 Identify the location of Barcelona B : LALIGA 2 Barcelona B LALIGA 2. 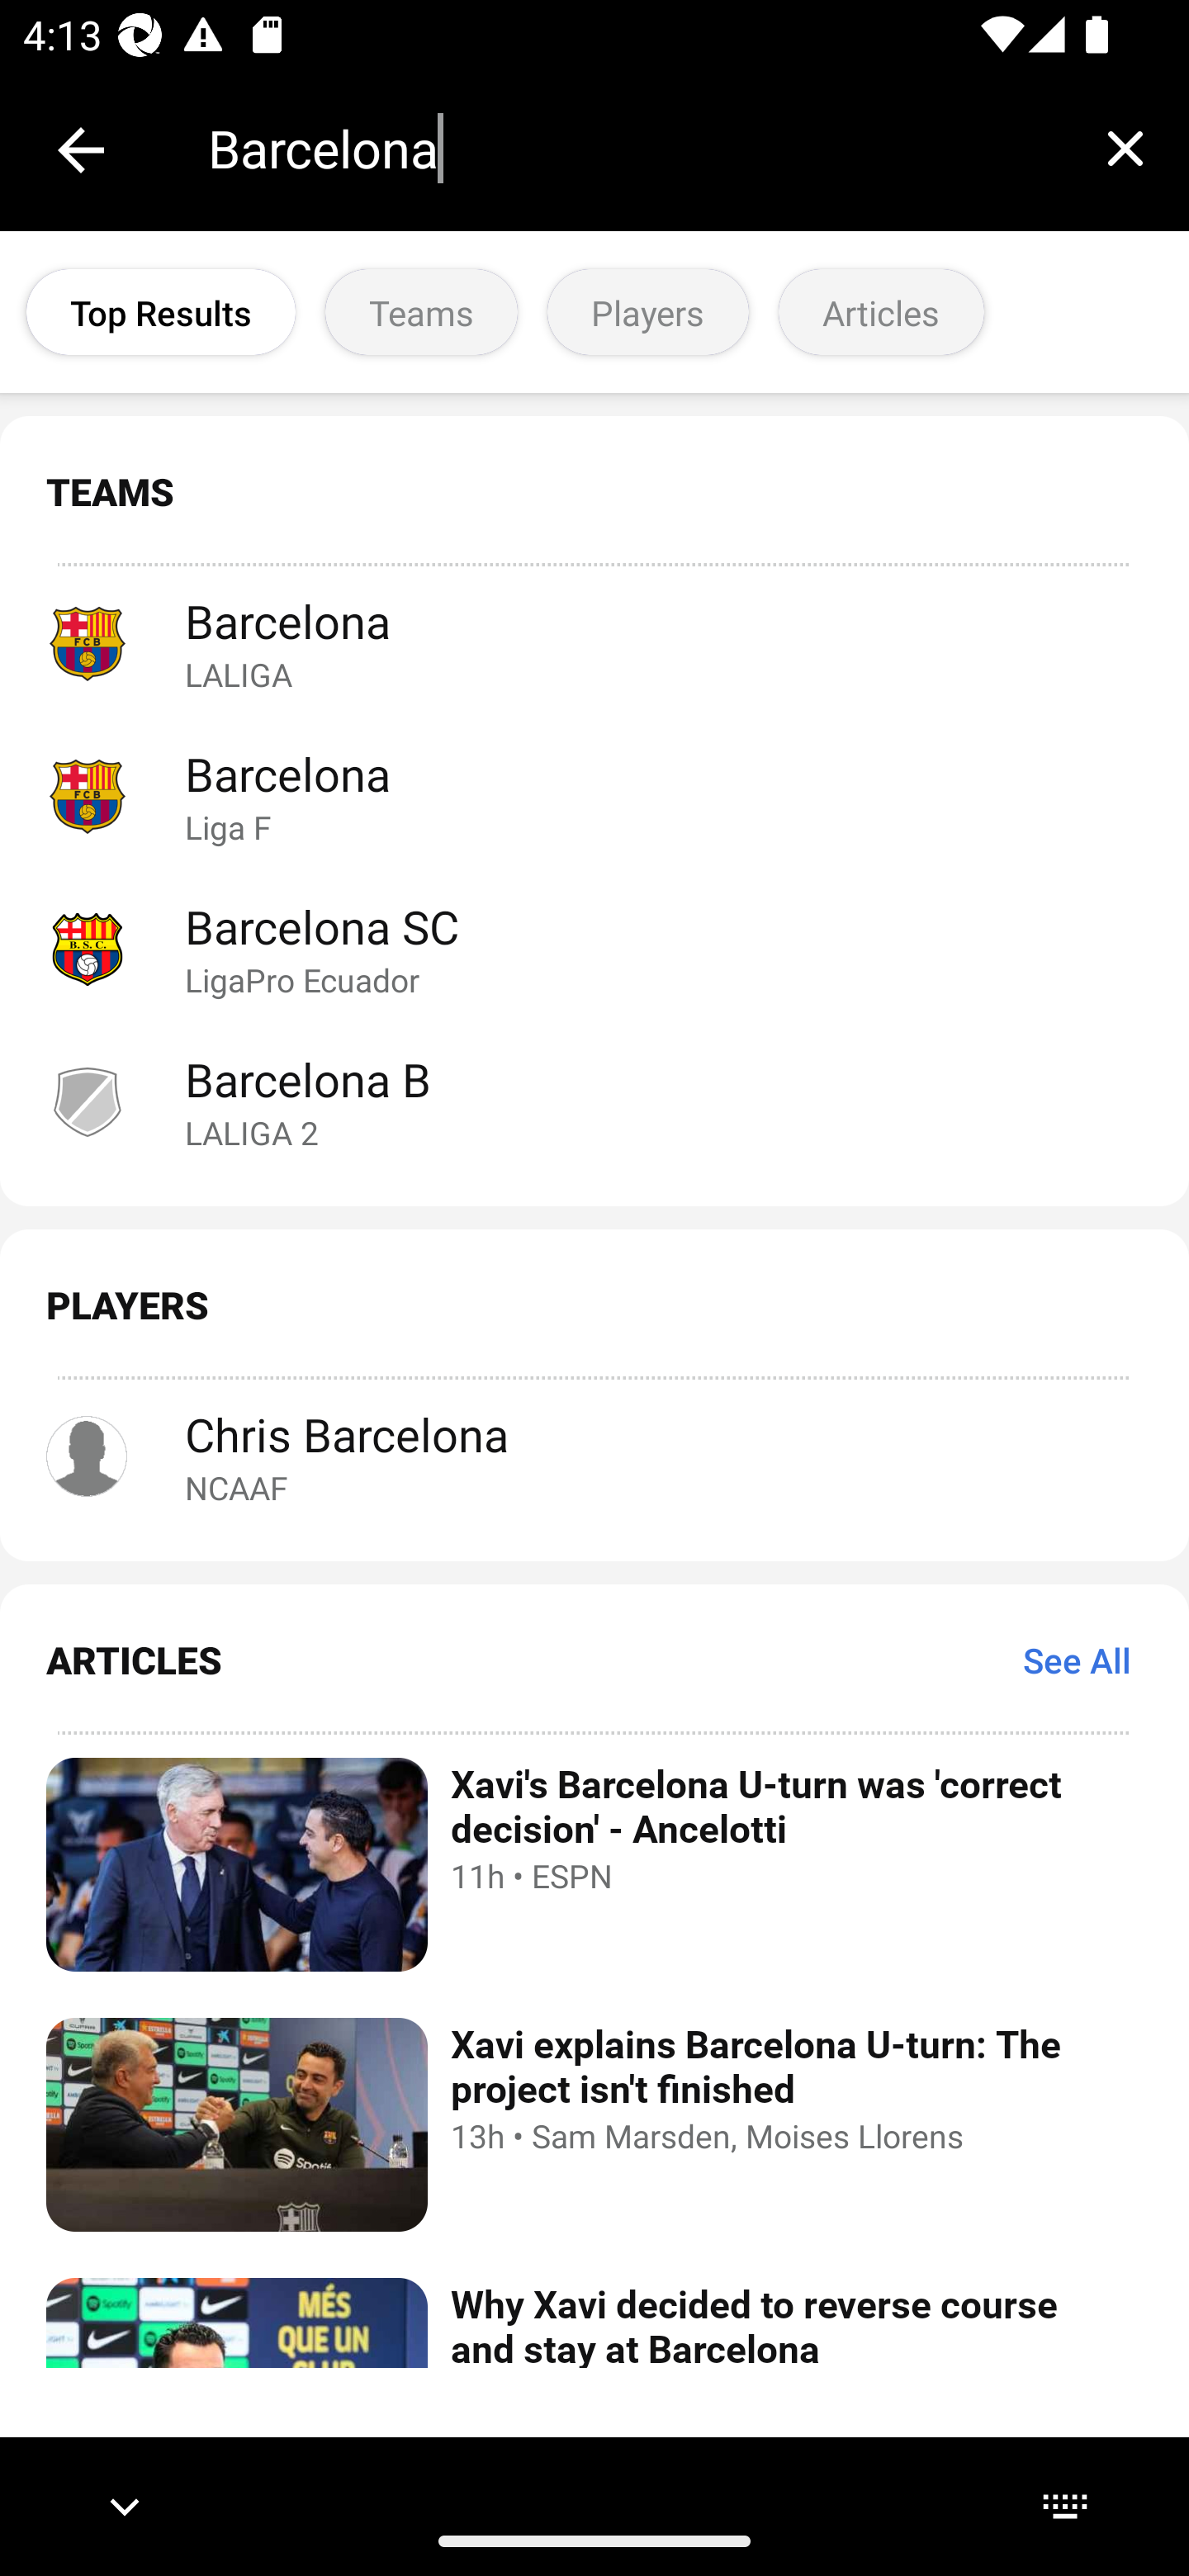
(594, 1101).